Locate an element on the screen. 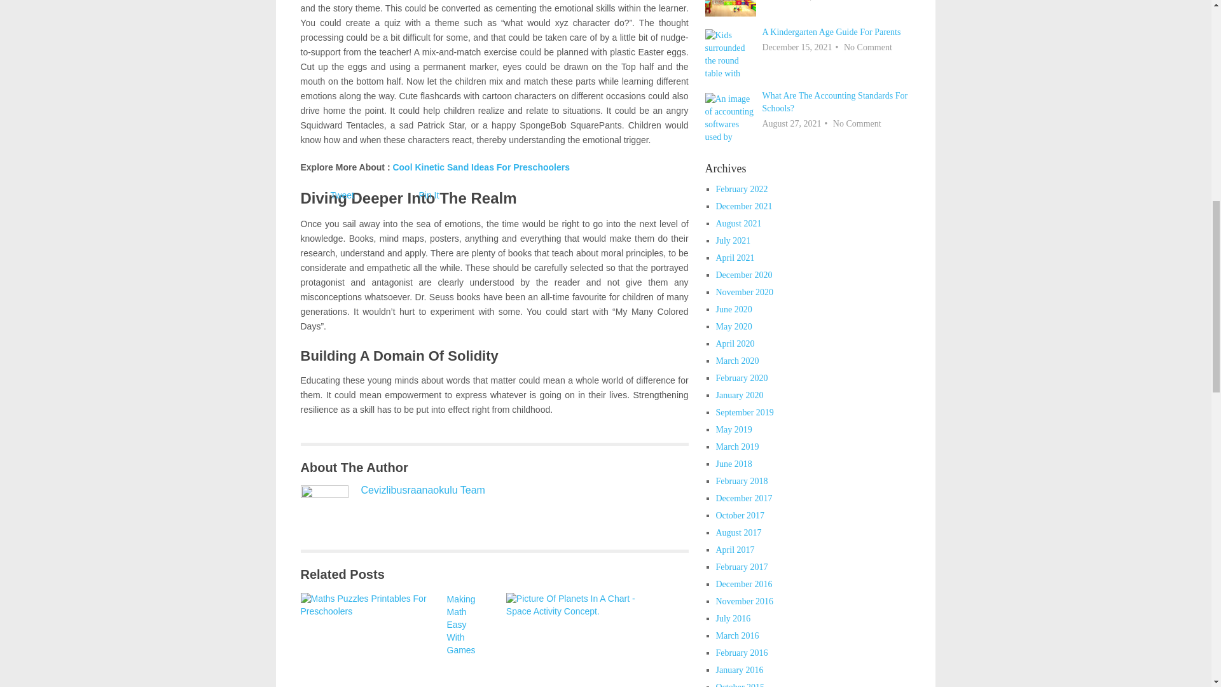 Image resolution: width=1221 pixels, height=687 pixels. 0 is located at coordinates (370, 640).